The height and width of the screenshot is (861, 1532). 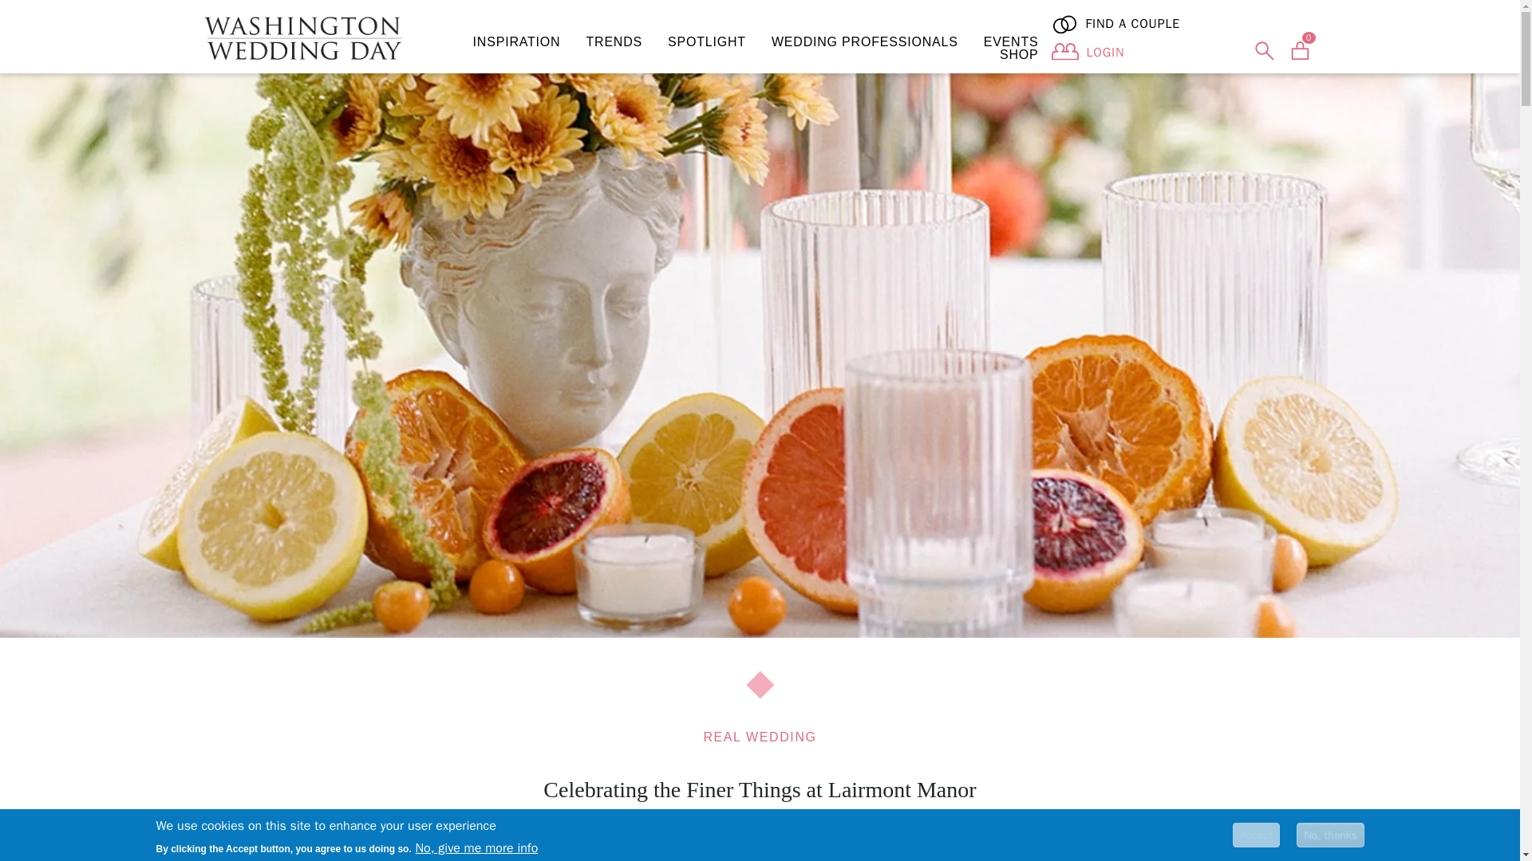 What do you see at coordinates (760, 737) in the screenshot?
I see `REAL WEDDING` at bounding box center [760, 737].